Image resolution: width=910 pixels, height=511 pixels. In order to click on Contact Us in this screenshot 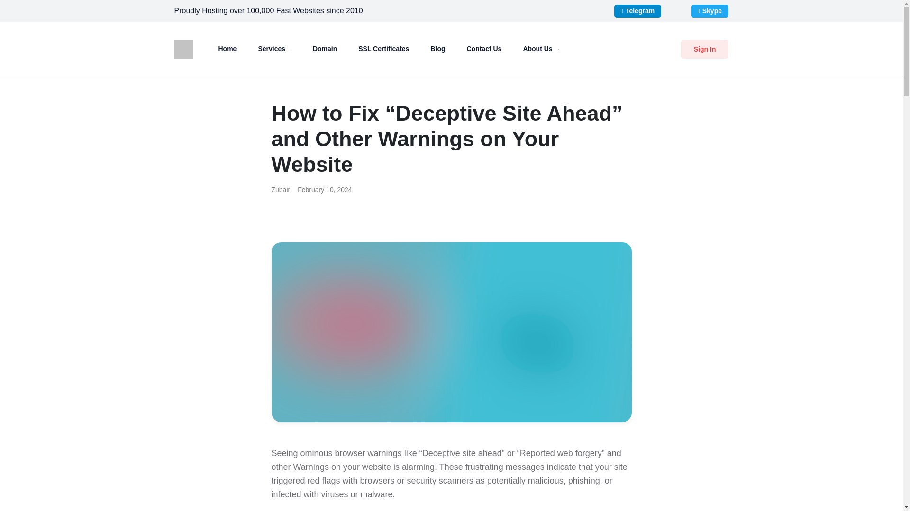, I will do `click(483, 48)`.